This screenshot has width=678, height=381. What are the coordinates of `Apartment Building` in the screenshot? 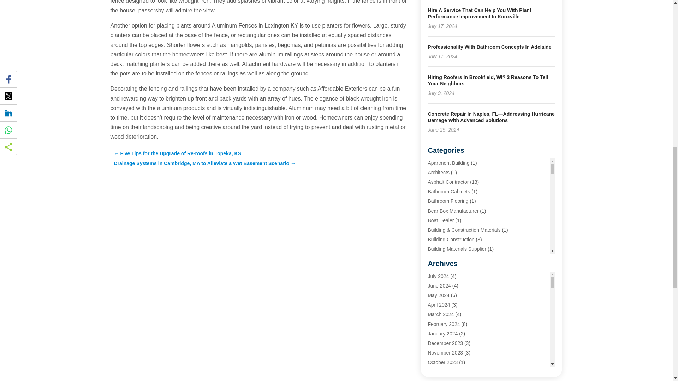 It's located at (448, 163).